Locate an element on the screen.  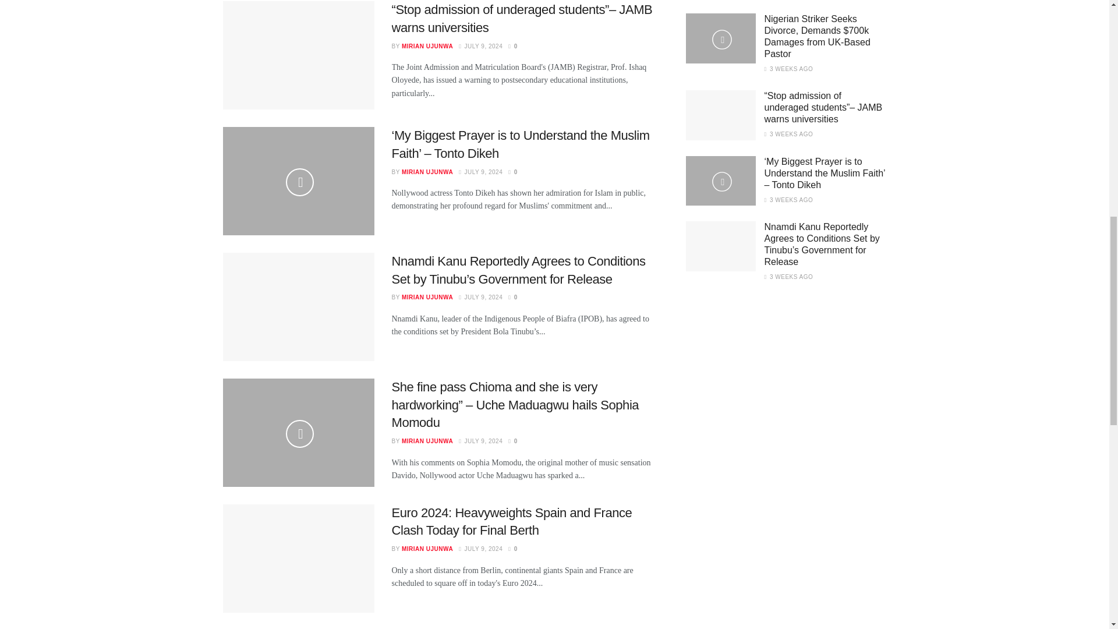
MIRIAN UJUNWA is located at coordinates (427, 297).